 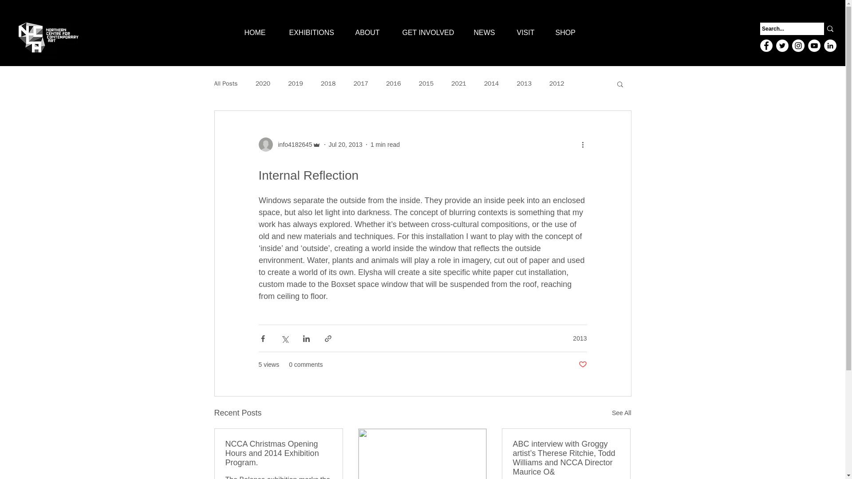 What do you see at coordinates (261, 33) in the screenshot?
I see `HOME` at bounding box center [261, 33].